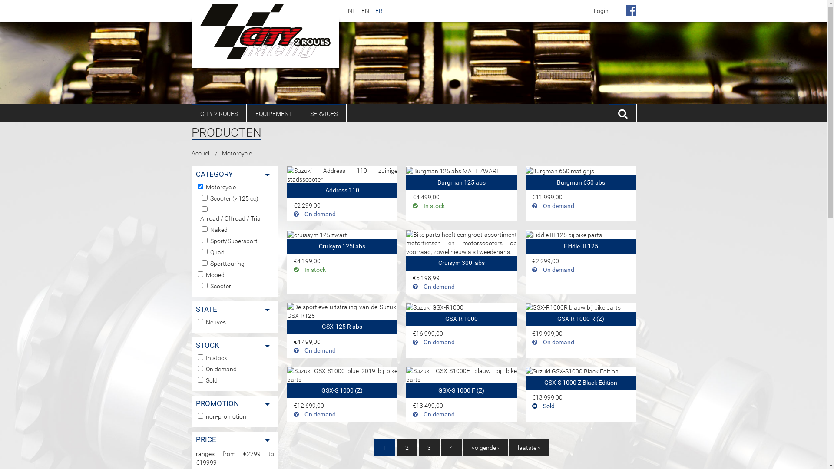 Image resolution: width=834 pixels, height=469 pixels. I want to click on Accueil, so click(201, 153).